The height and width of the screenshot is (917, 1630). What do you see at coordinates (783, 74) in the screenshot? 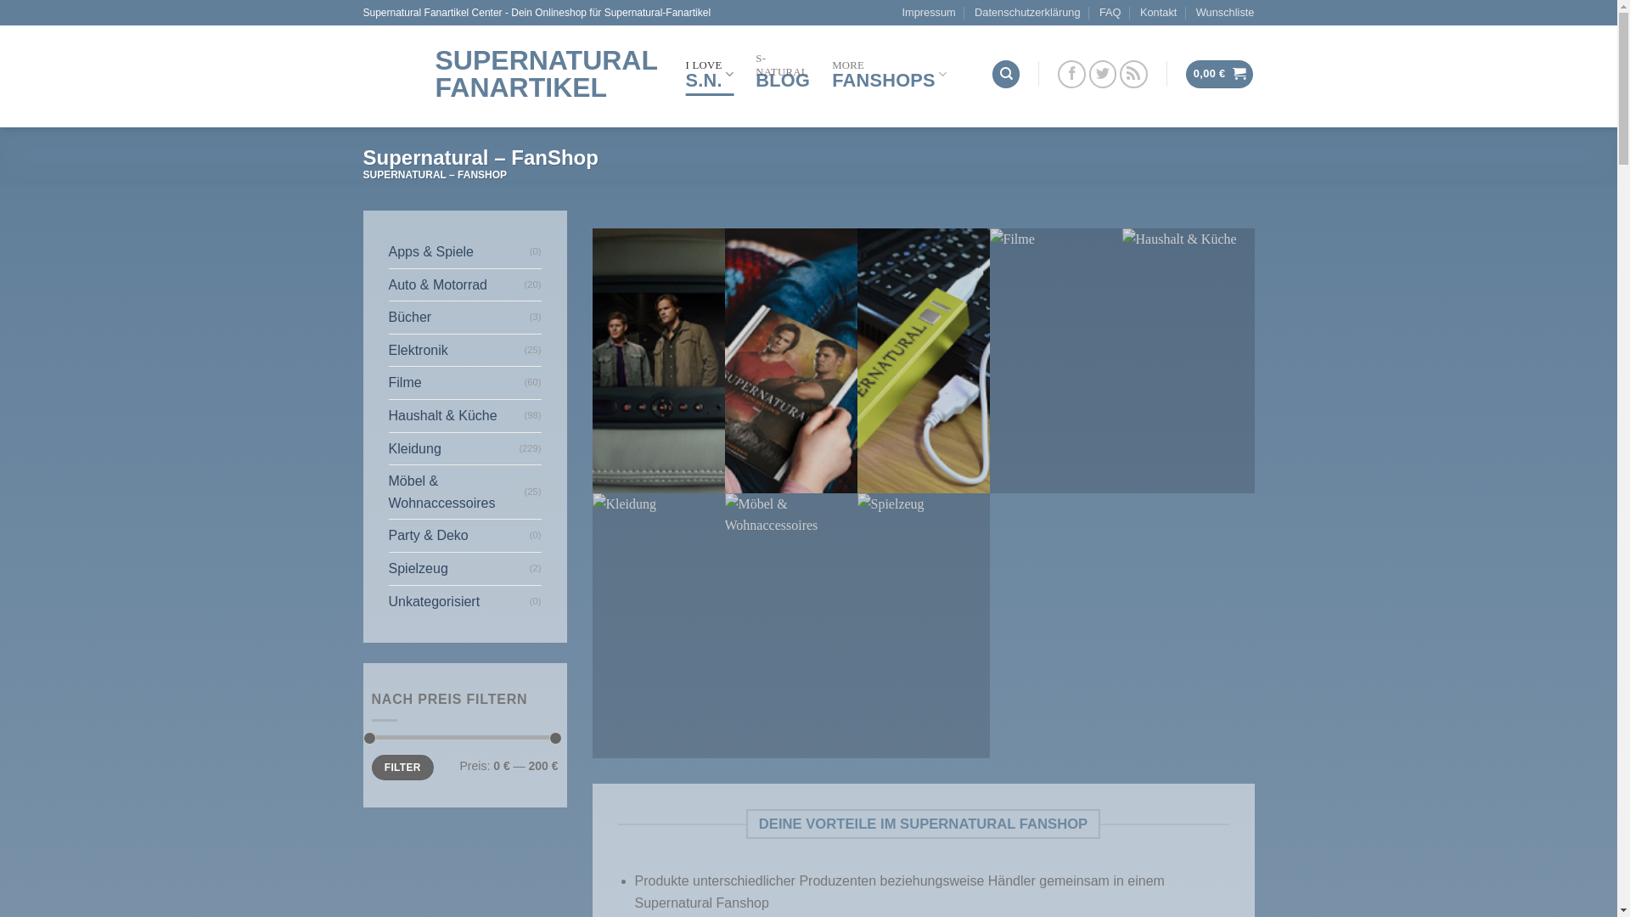
I see `S-NATURAL
BLOG` at bounding box center [783, 74].